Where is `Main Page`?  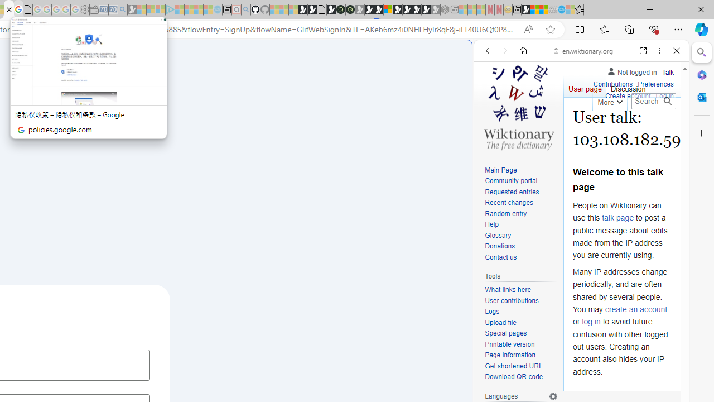 Main Page is located at coordinates (501, 170).